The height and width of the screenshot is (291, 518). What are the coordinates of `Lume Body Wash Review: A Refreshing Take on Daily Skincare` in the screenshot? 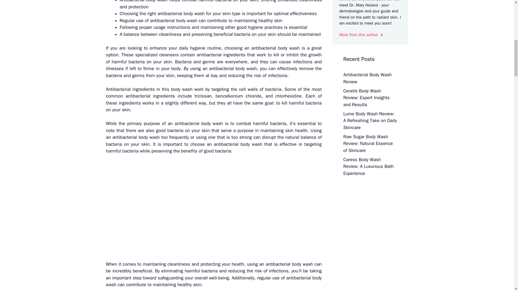 It's located at (370, 120).